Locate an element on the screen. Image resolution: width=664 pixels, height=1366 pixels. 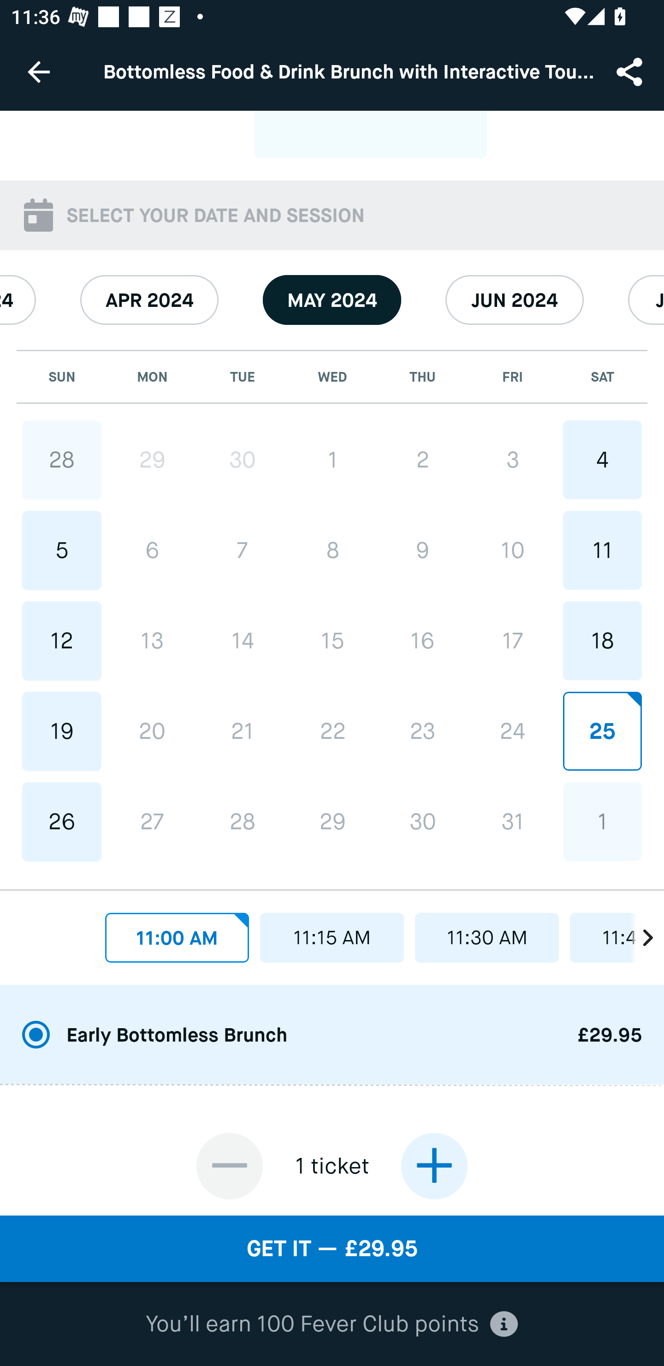
7 is located at coordinates (243, 550).